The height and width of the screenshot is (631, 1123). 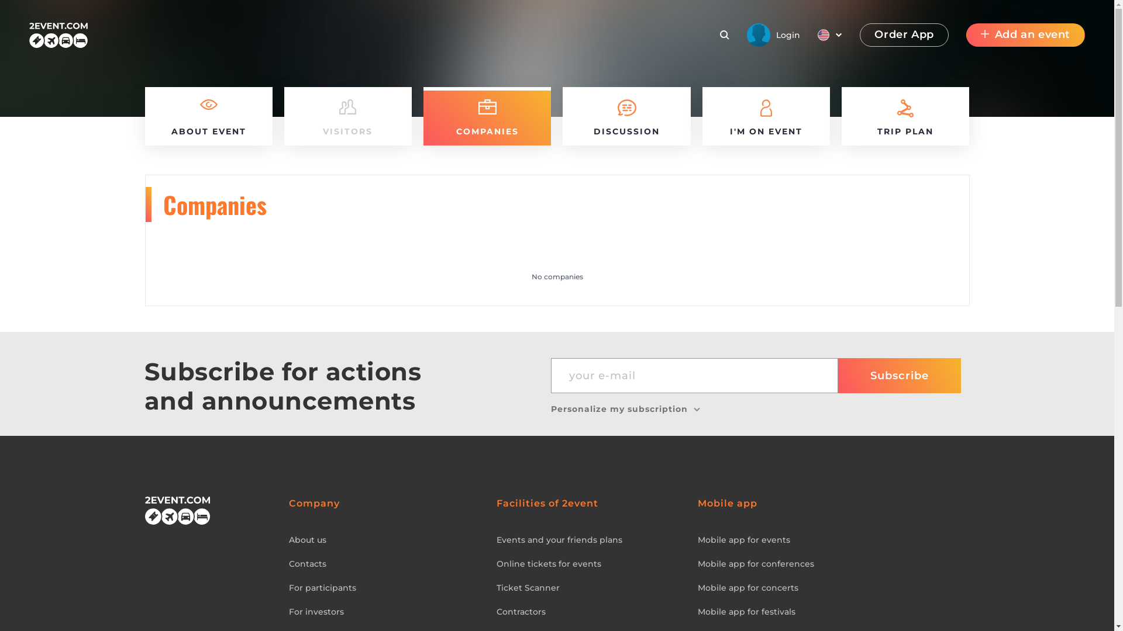 What do you see at coordinates (834, 564) in the screenshot?
I see `Mobile app for conferences` at bounding box center [834, 564].